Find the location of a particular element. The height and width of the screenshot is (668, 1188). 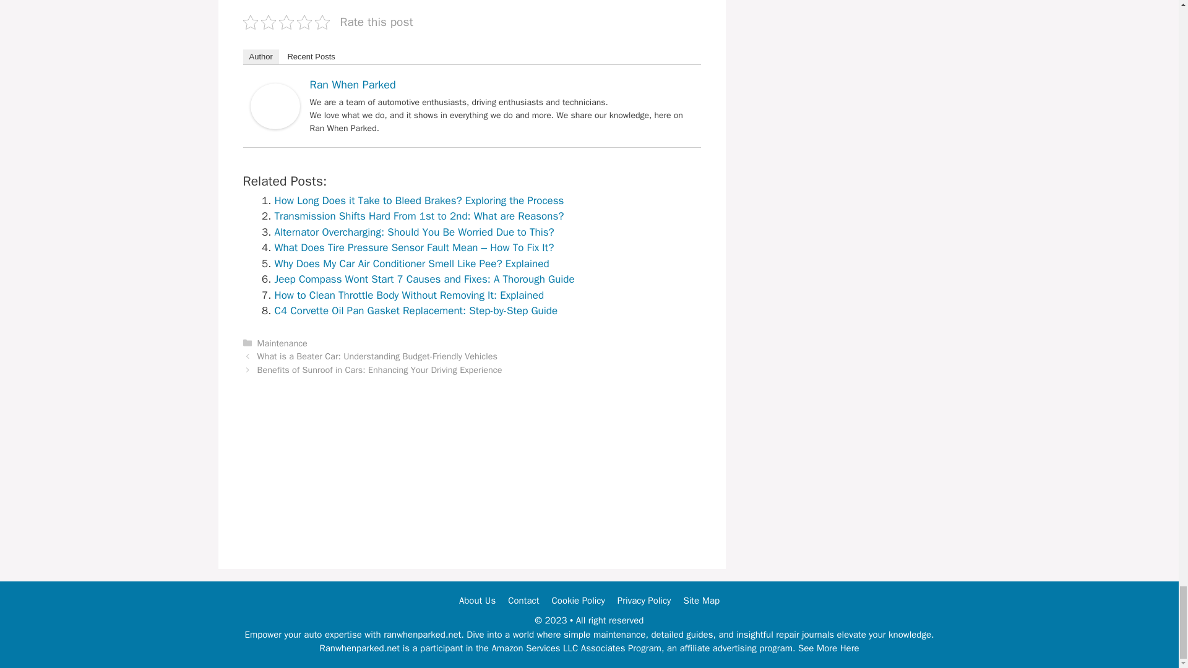

Transmission Shifts Hard From 1st to 2nd: What are Reasons? is located at coordinates (420, 216).